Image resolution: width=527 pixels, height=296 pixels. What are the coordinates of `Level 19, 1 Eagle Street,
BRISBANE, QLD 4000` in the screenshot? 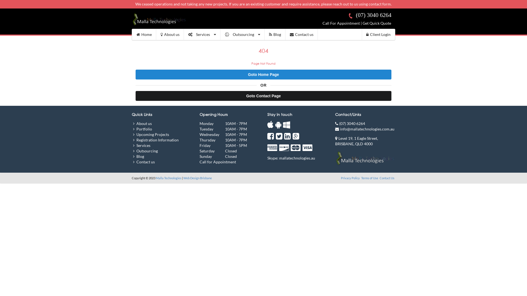 It's located at (357, 141).